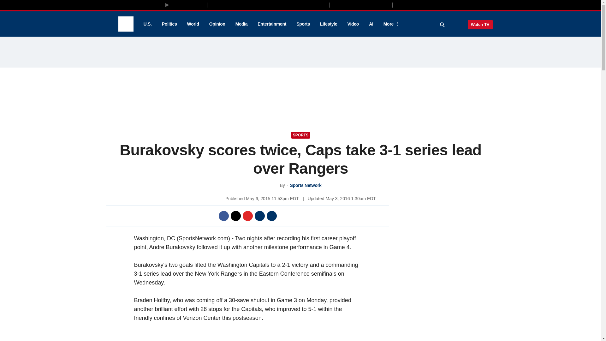 This screenshot has width=606, height=341. I want to click on Video, so click(353, 24).